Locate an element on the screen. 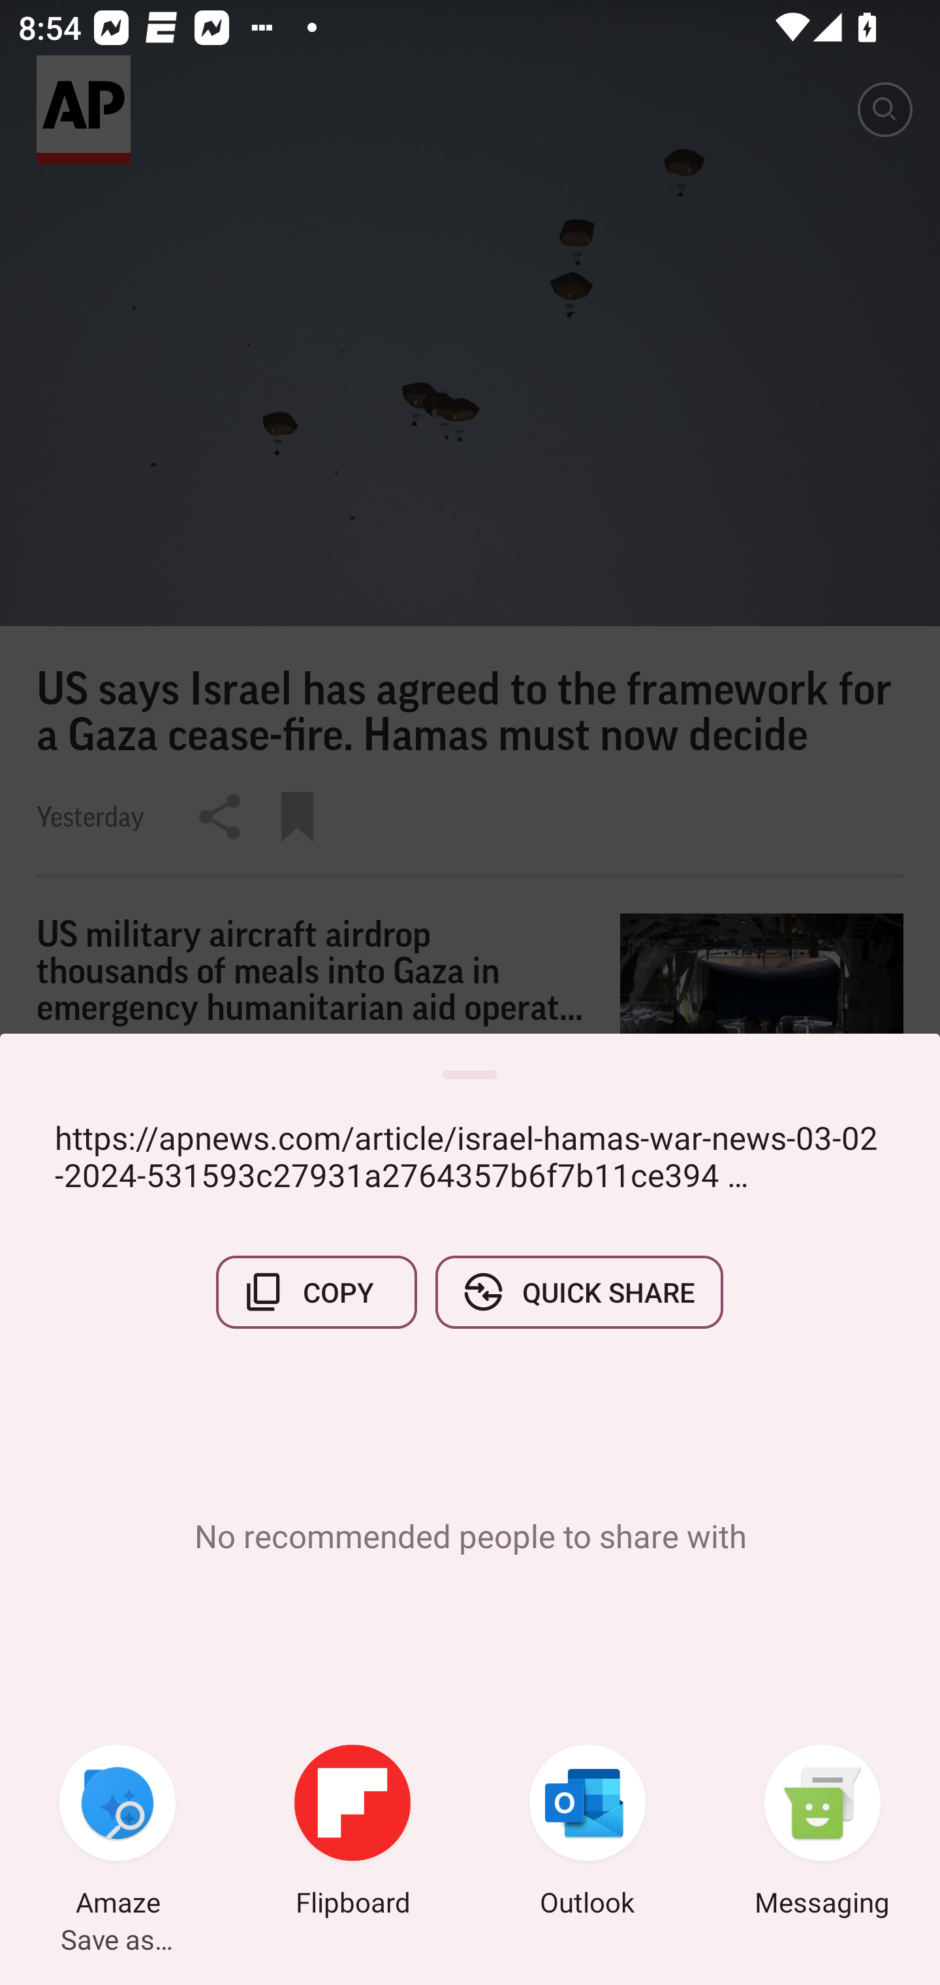 The height and width of the screenshot is (1985, 940). QUICK SHARE is located at coordinates (578, 1292).